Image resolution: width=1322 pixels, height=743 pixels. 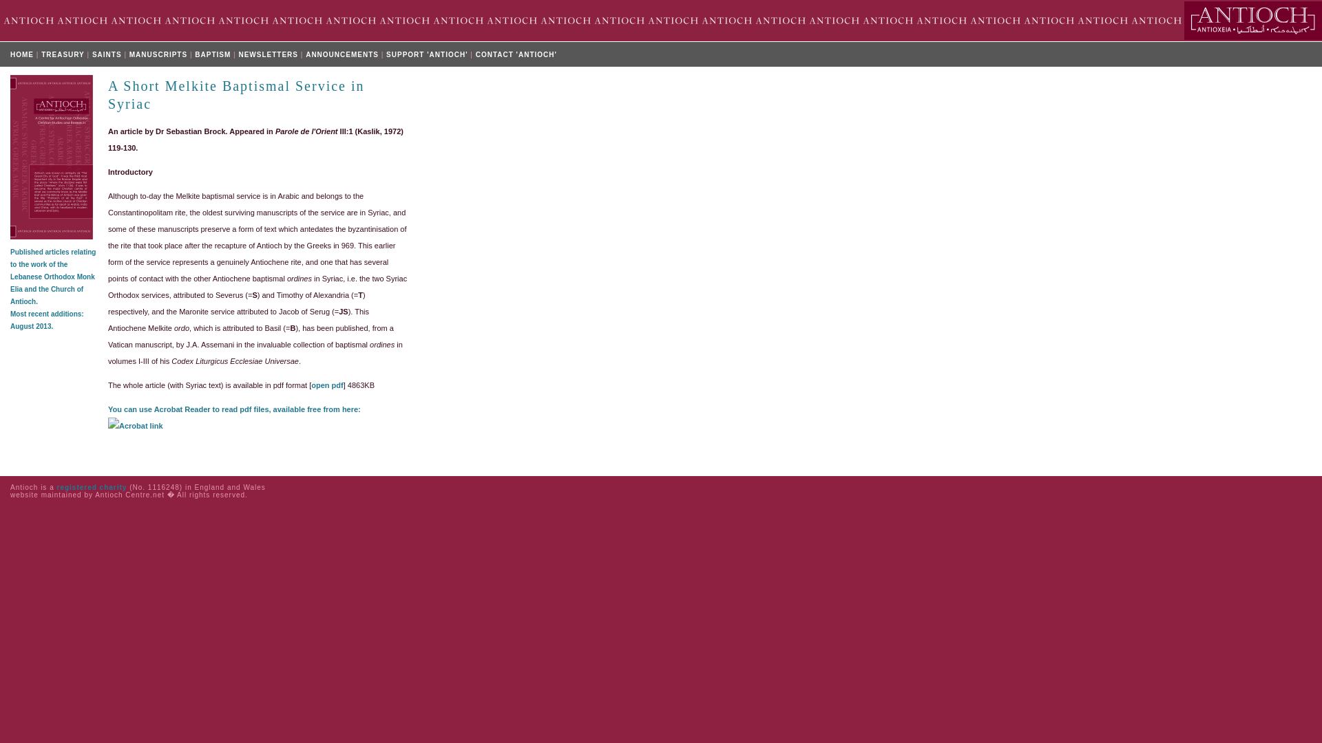 What do you see at coordinates (427, 55) in the screenshot?
I see `SUPPORT 'ANTIOCH'` at bounding box center [427, 55].